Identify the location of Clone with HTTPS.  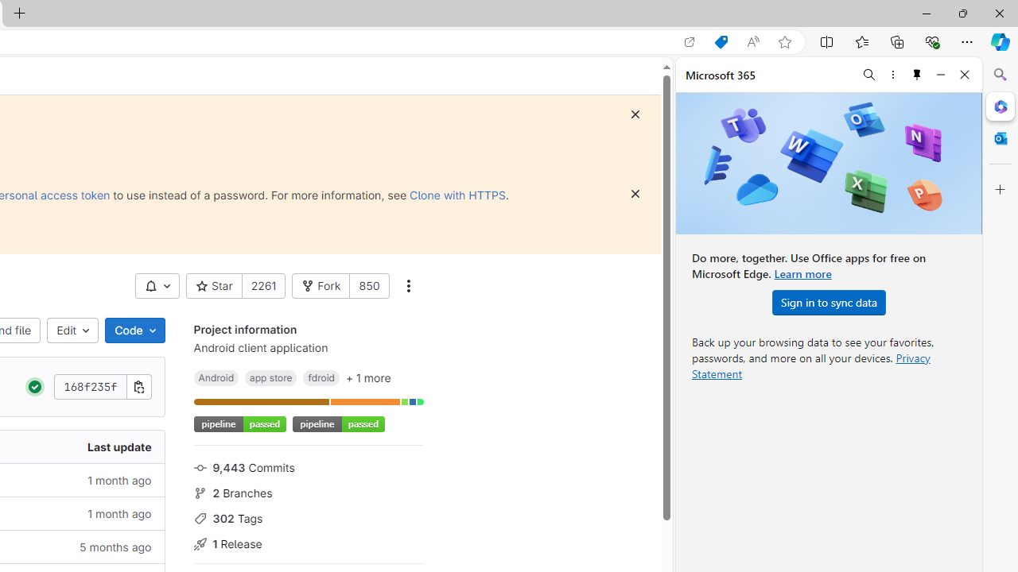
(457, 195).